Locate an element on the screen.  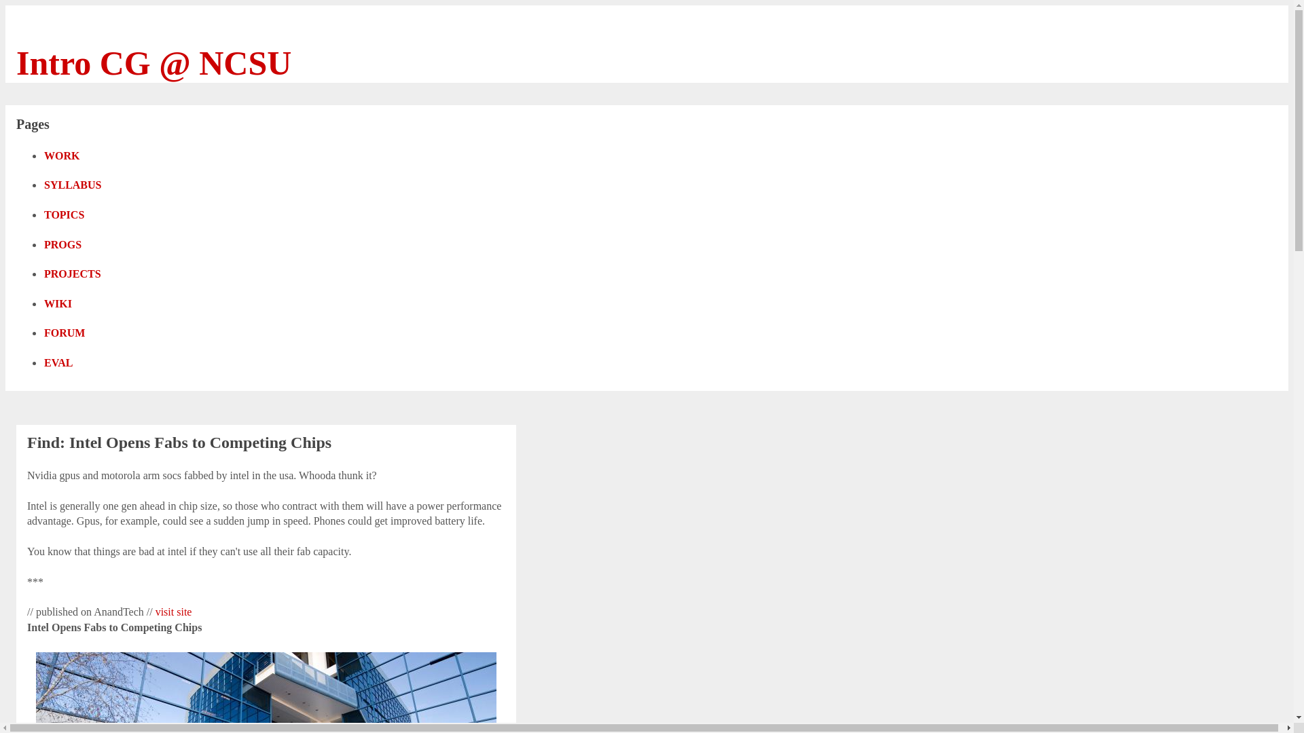
PROJECTS is located at coordinates (80, 276).